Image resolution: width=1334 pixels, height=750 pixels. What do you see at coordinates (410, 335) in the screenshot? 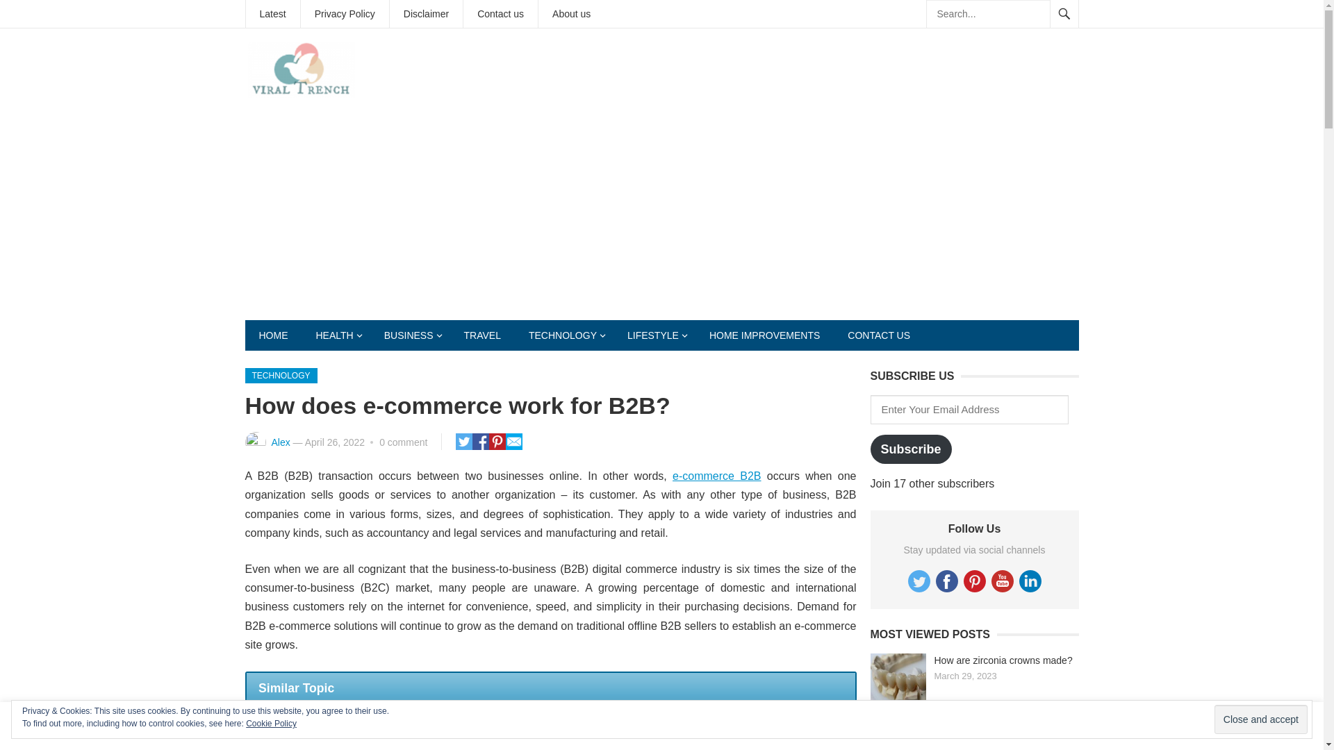
I see `BUSINESS` at bounding box center [410, 335].